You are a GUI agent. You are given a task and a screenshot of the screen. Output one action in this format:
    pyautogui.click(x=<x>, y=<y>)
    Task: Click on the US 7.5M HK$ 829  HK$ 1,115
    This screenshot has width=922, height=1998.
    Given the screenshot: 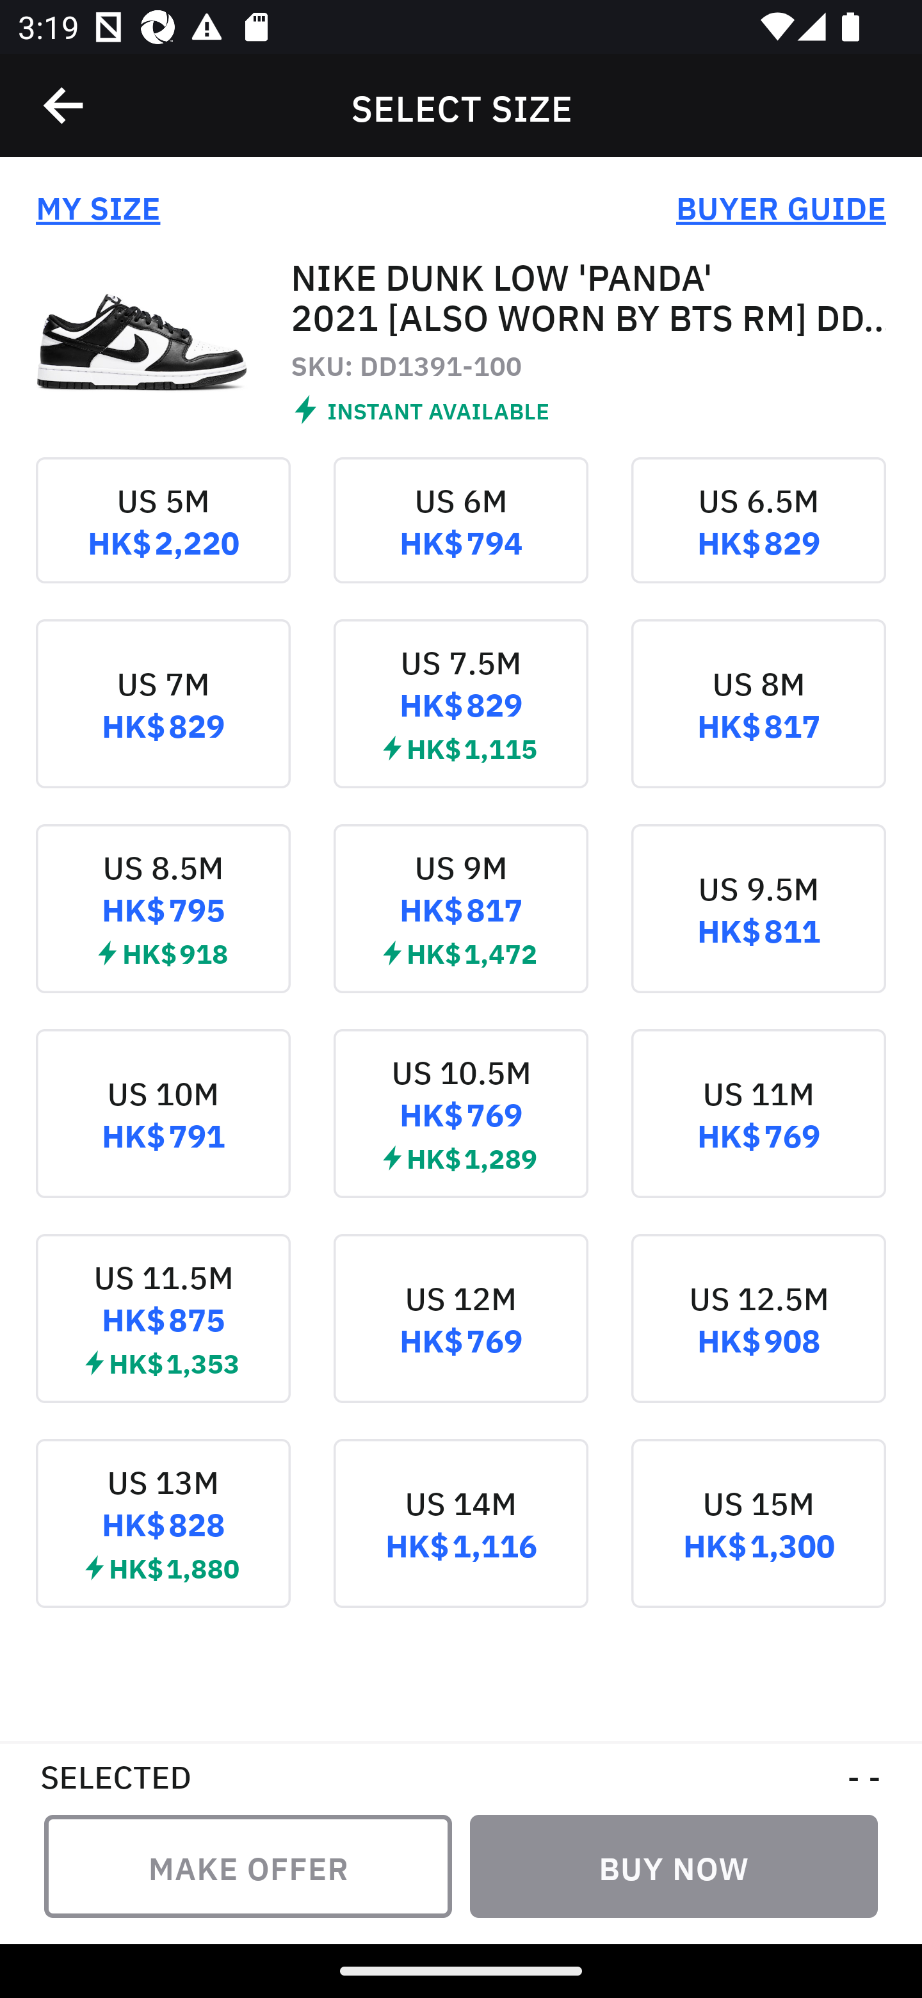 What is the action you would take?
    pyautogui.click(x=461, y=721)
    